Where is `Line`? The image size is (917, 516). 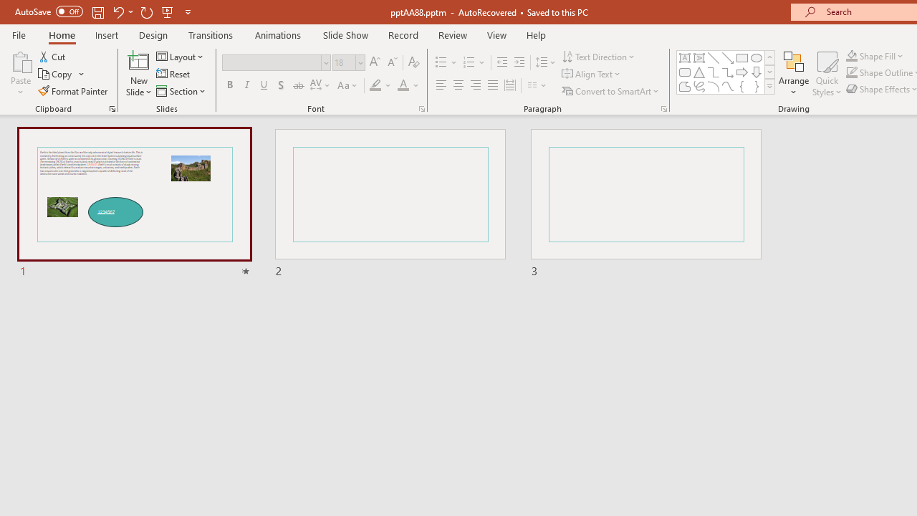 Line is located at coordinates (714, 57).